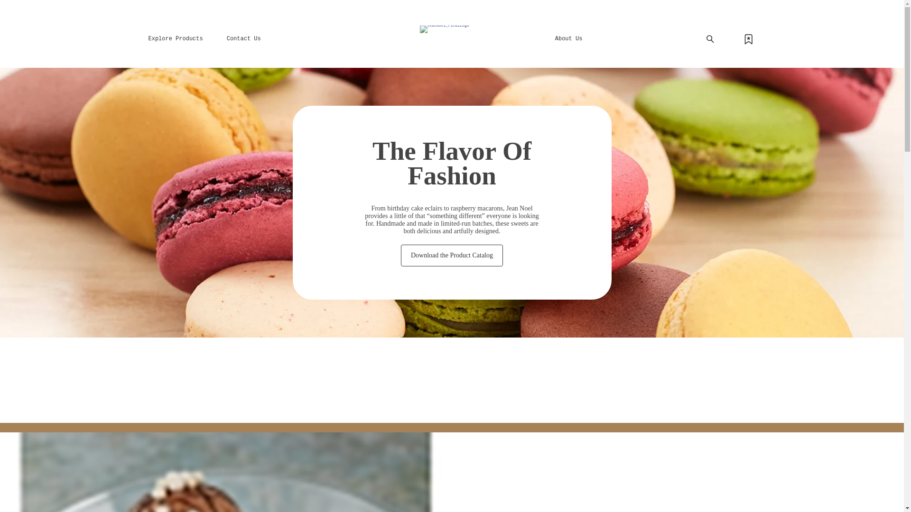 The image size is (911, 512). I want to click on Contact Us, so click(244, 39).